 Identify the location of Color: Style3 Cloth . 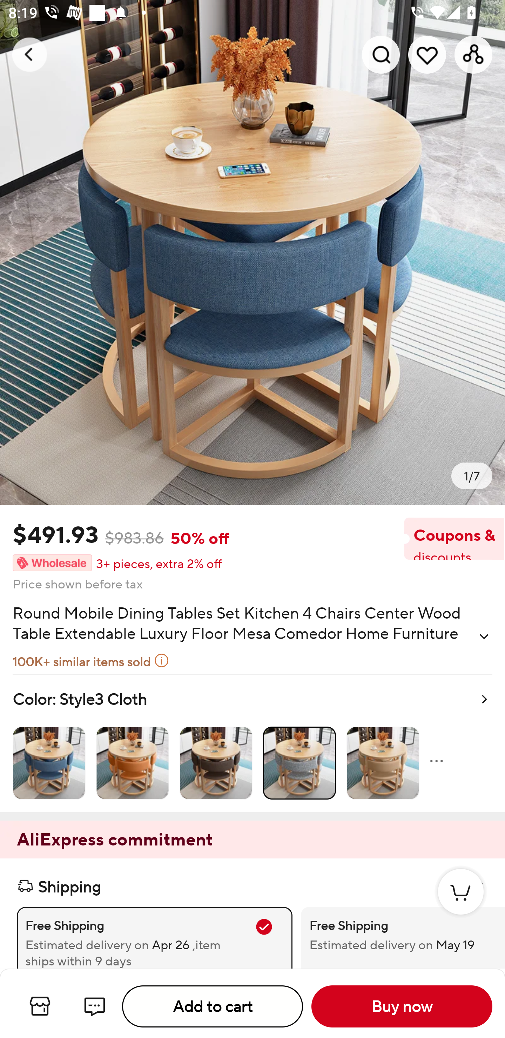
(252, 743).